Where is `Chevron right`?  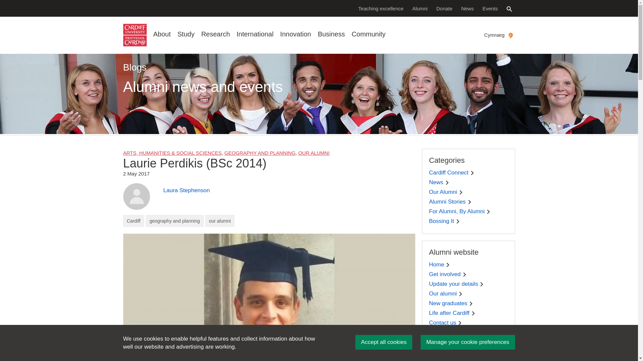
Chevron right is located at coordinates (471, 304).